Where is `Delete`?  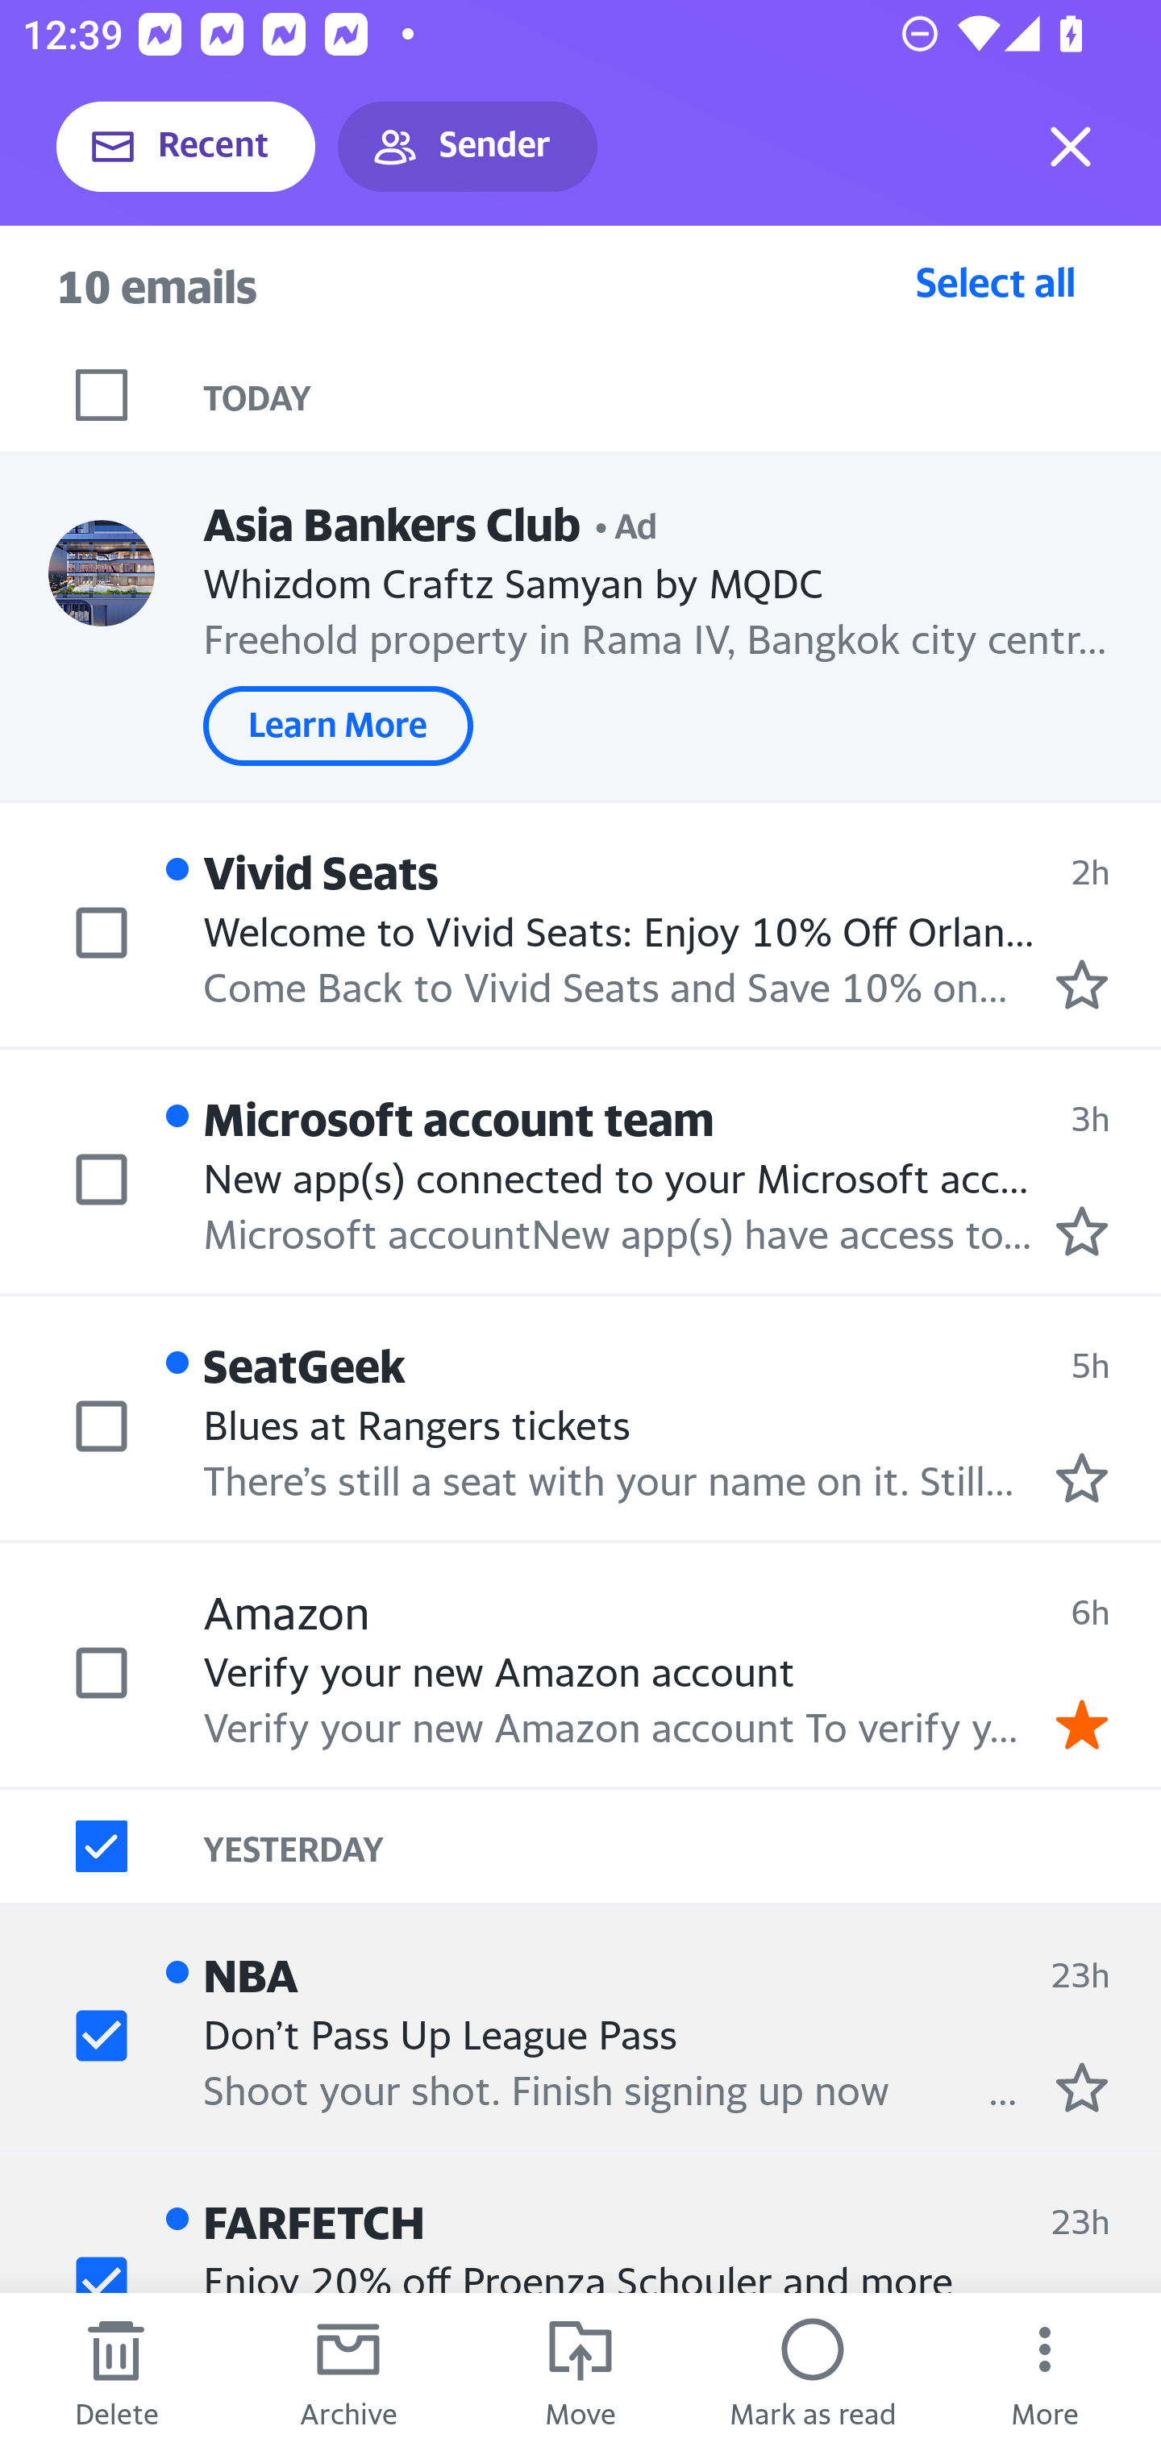
Delete is located at coordinates (116, 2372).